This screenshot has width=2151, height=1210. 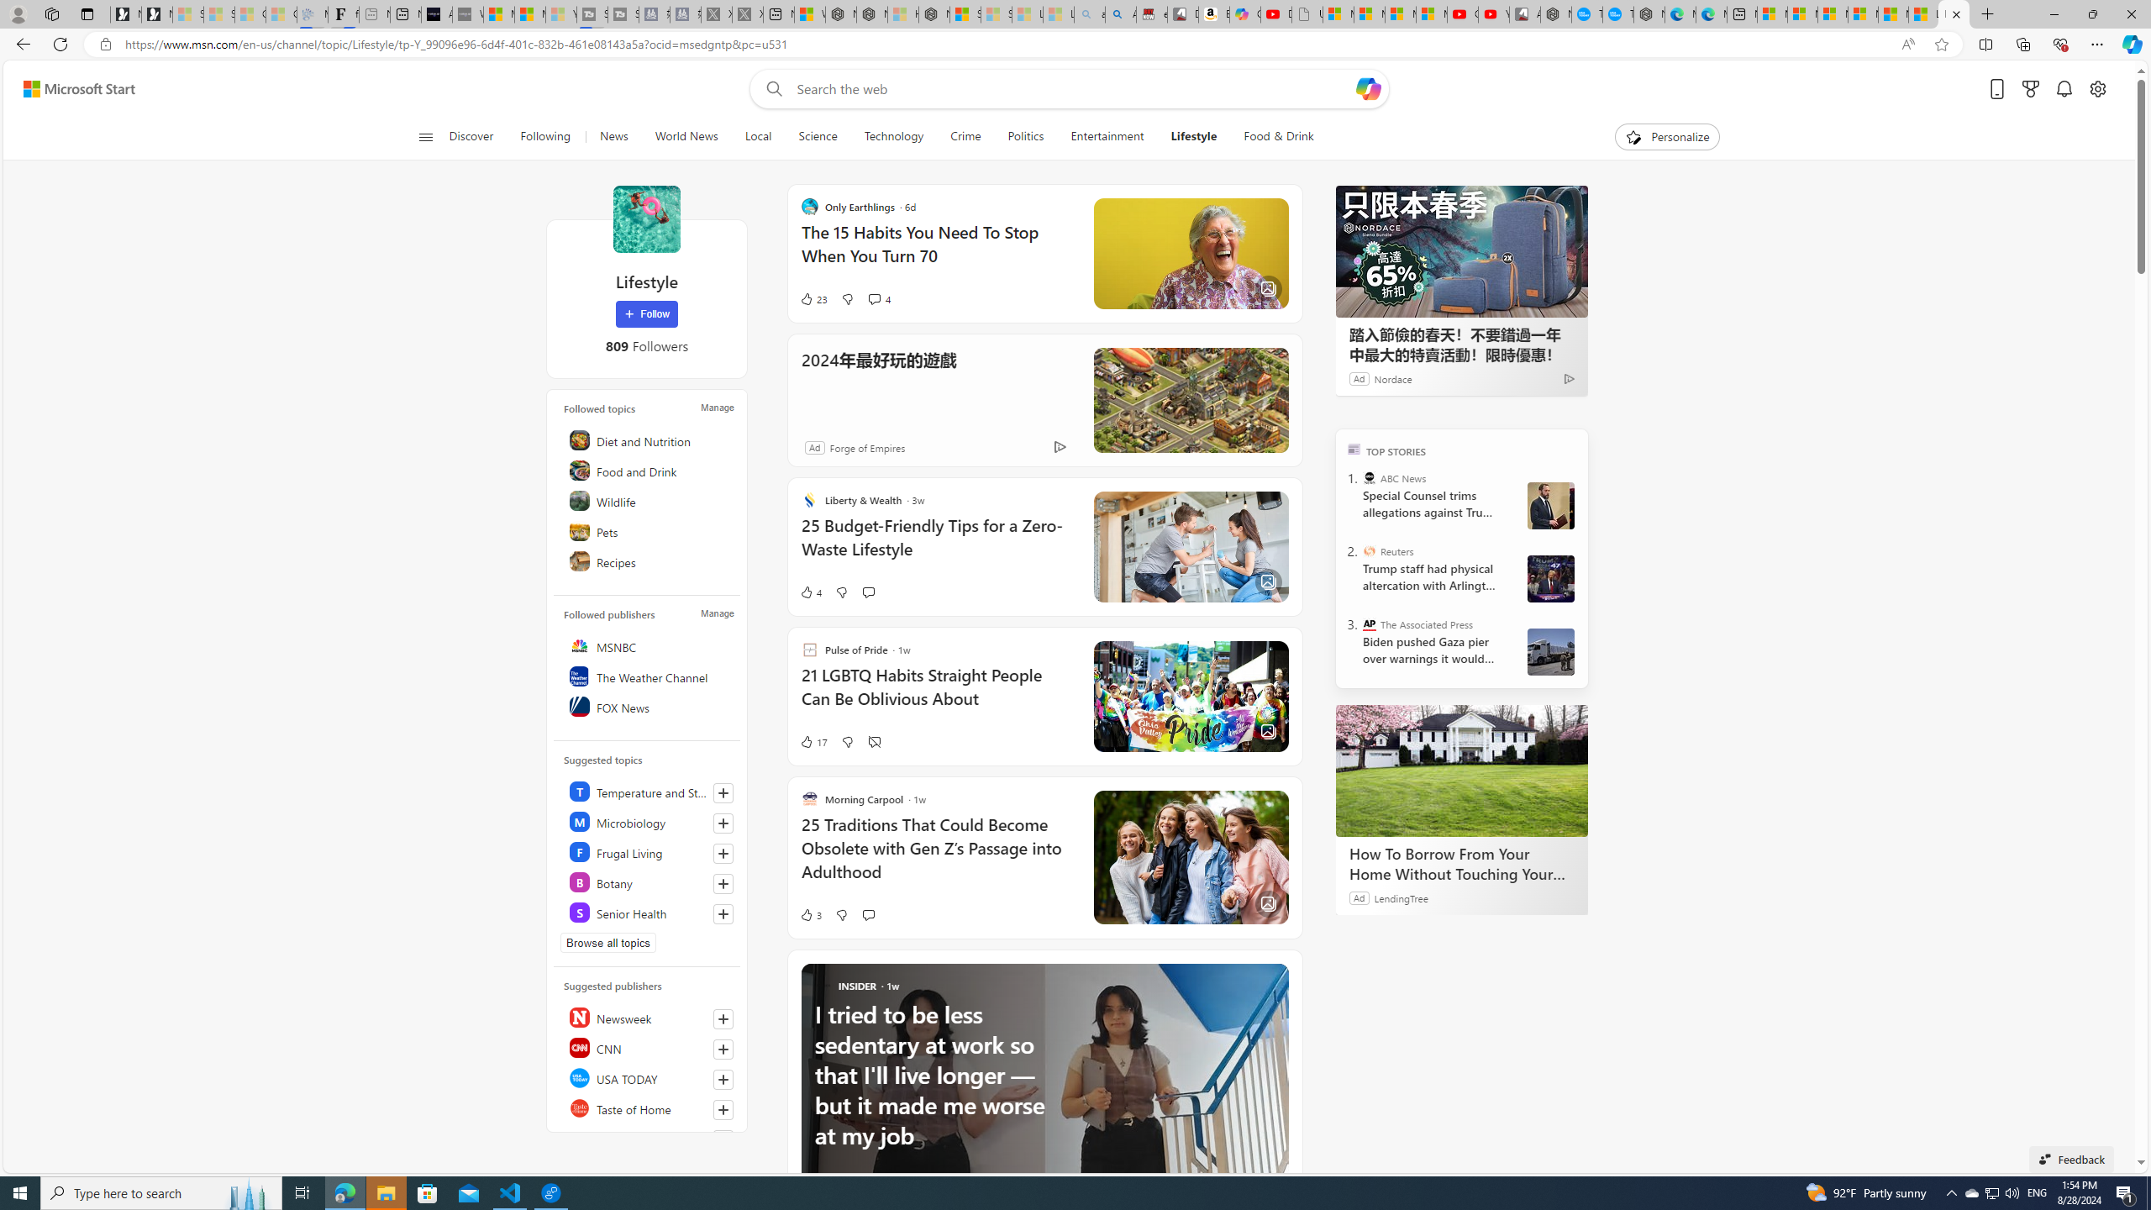 What do you see at coordinates (499, 14) in the screenshot?
I see `Microsoft Start Sports` at bounding box center [499, 14].